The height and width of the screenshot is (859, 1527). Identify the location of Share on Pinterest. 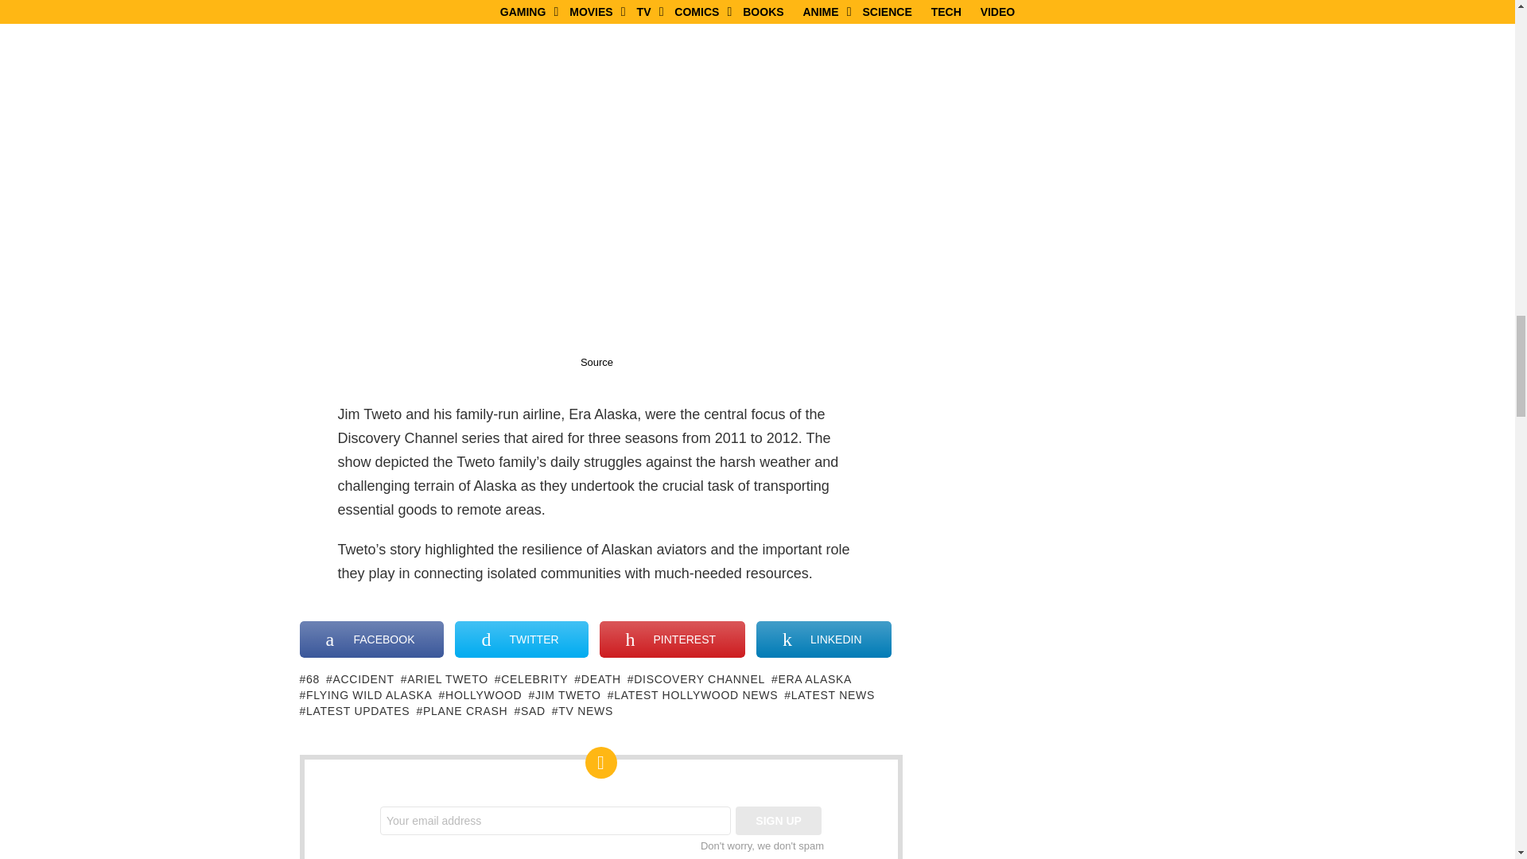
(672, 639).